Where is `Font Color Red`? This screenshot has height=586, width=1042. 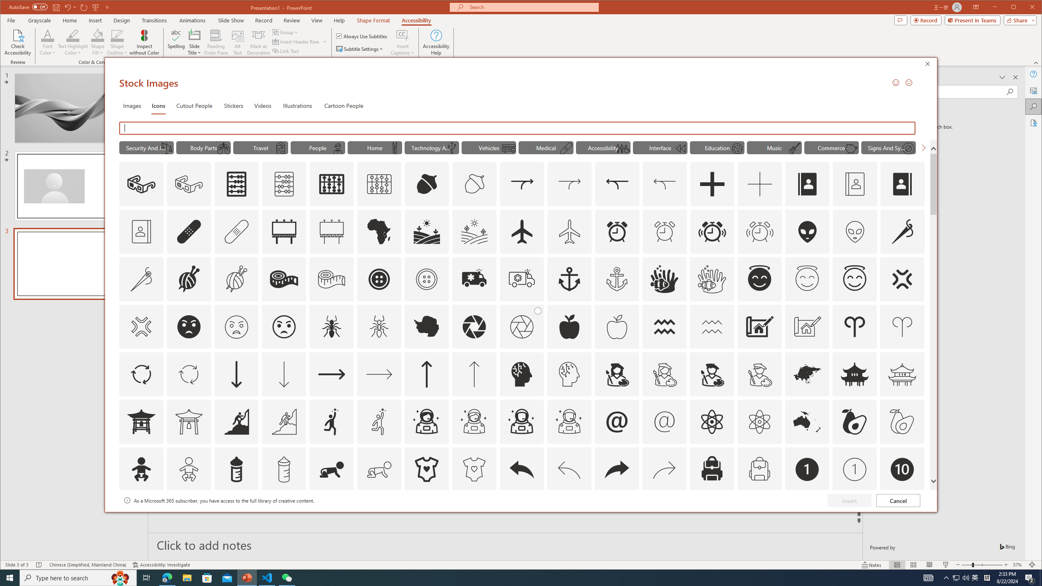 Font Color Red is located at coordinates (48, 35).